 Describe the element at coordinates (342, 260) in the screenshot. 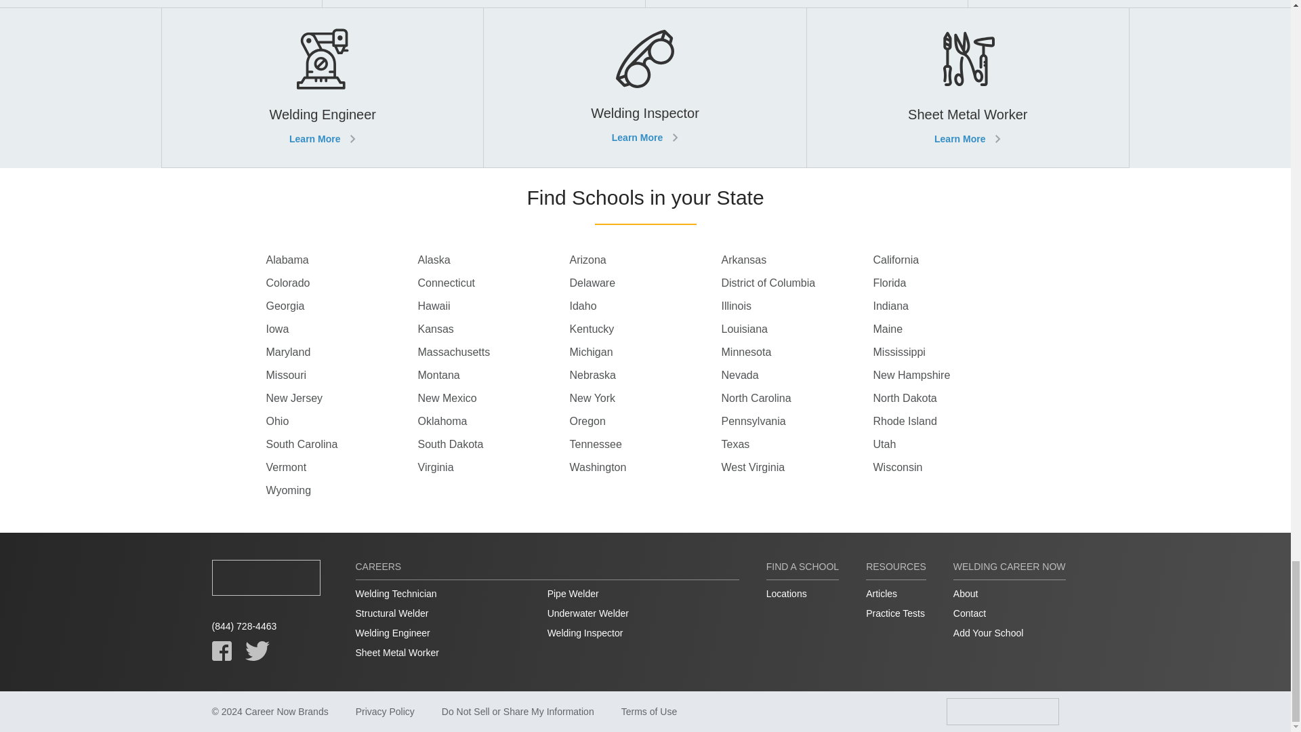

I see `Alabama` at that location.